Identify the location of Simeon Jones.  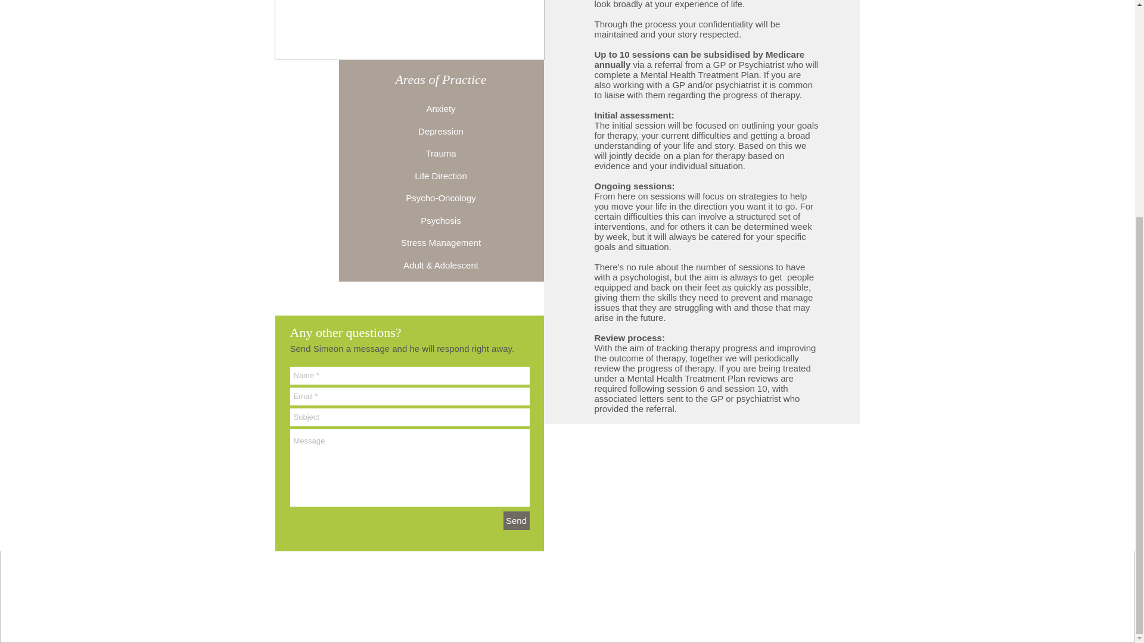
(568, 576).